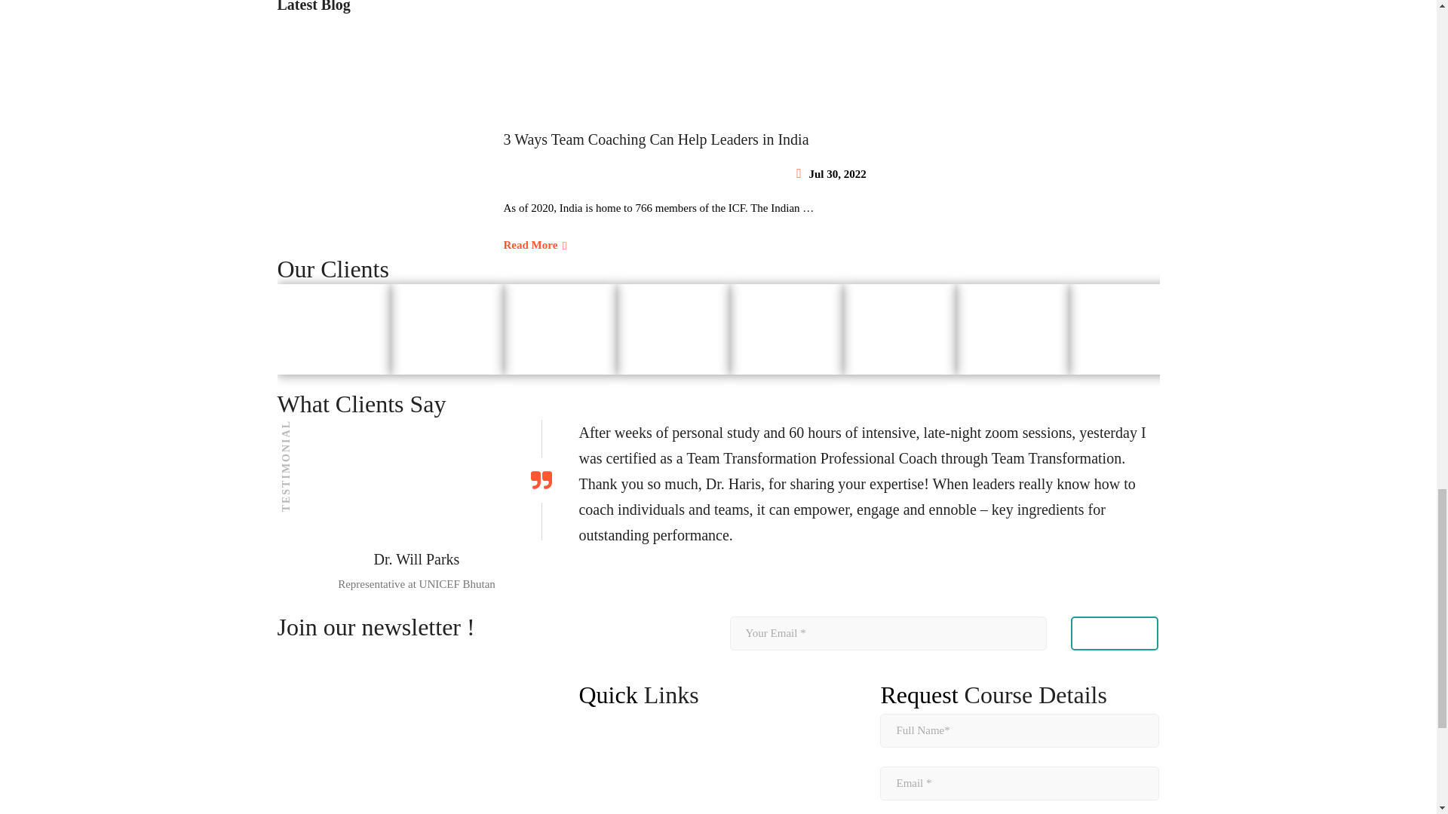  I want to click on 3 Ways Team Coaching Can Help Leaders in India, so click(831, 139).